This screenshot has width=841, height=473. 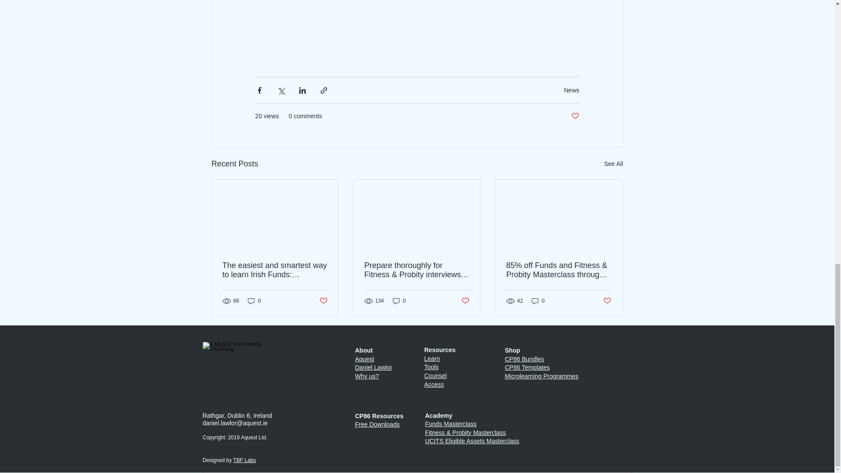 What do you see at coordinates (465, 301) in the screenshot?
I see `Post not marked as liked` at bounding box center [465, 301].